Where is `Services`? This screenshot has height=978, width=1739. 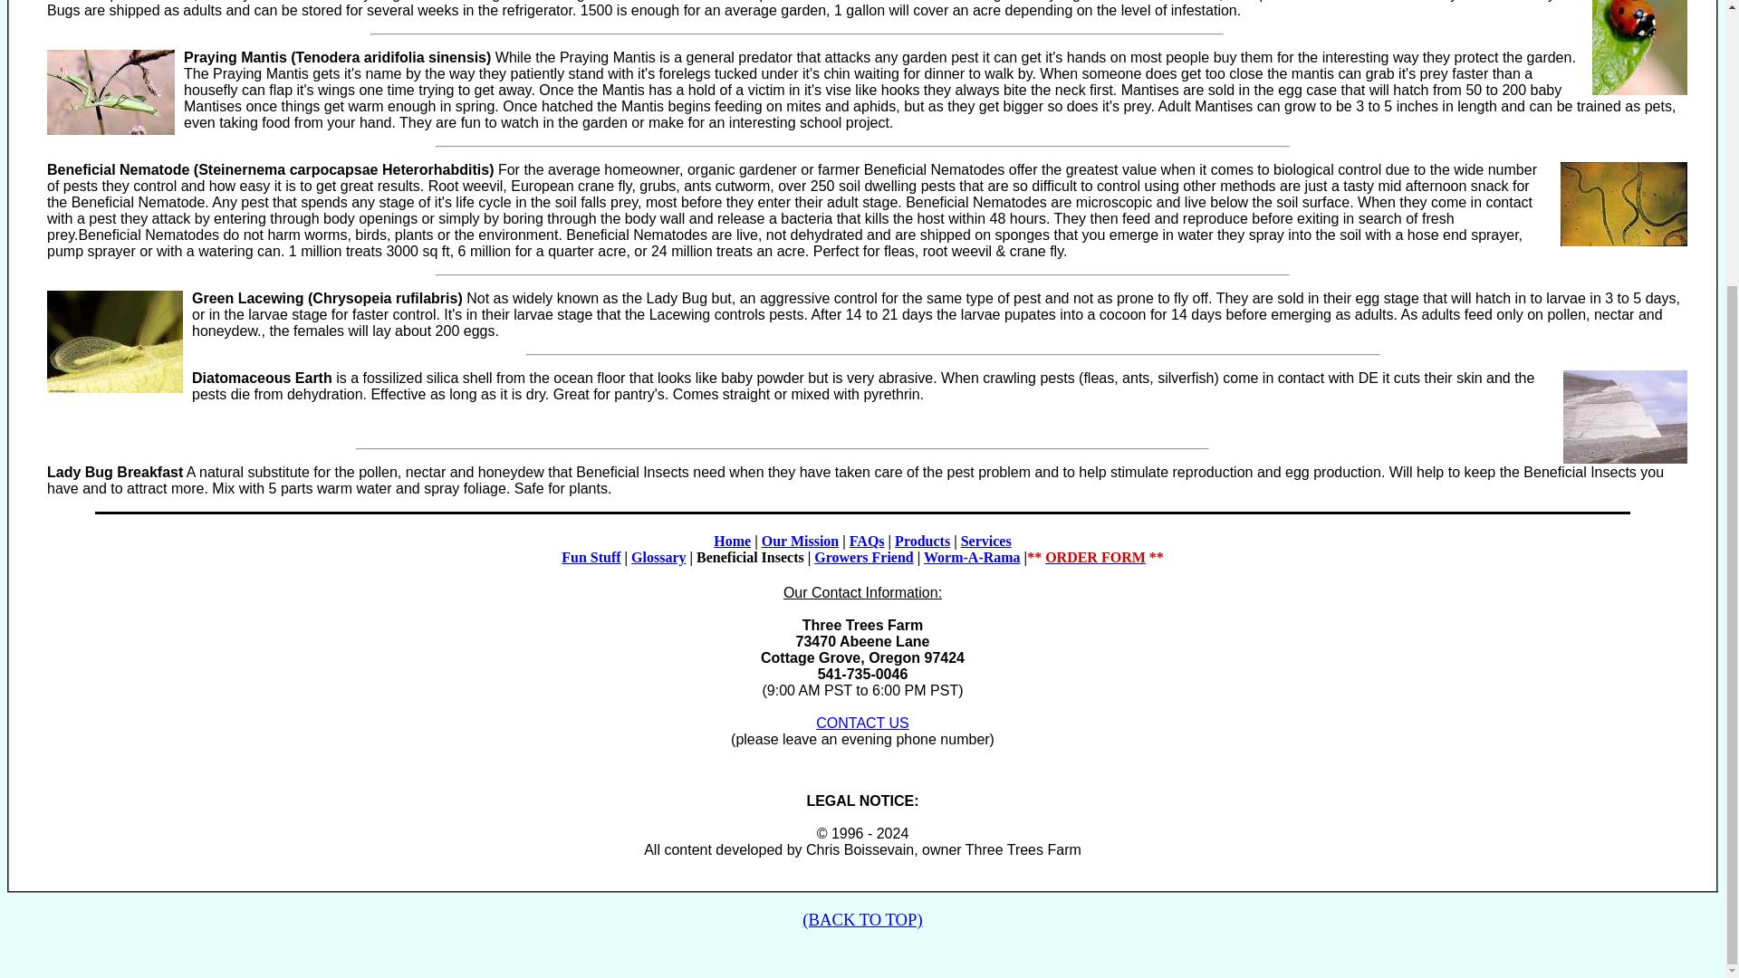 Services is located at coordinates (986, 540).